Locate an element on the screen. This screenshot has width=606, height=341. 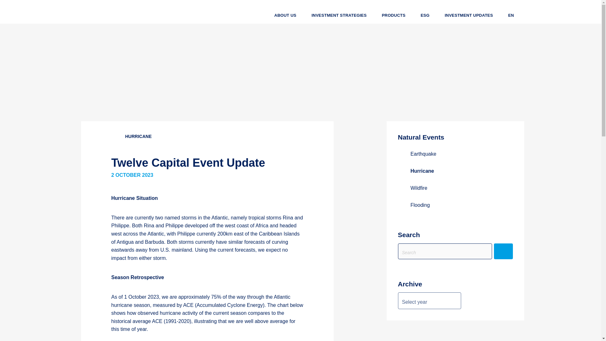
INVESTMENT STRATEGIES is located at coordinates (339, 15).